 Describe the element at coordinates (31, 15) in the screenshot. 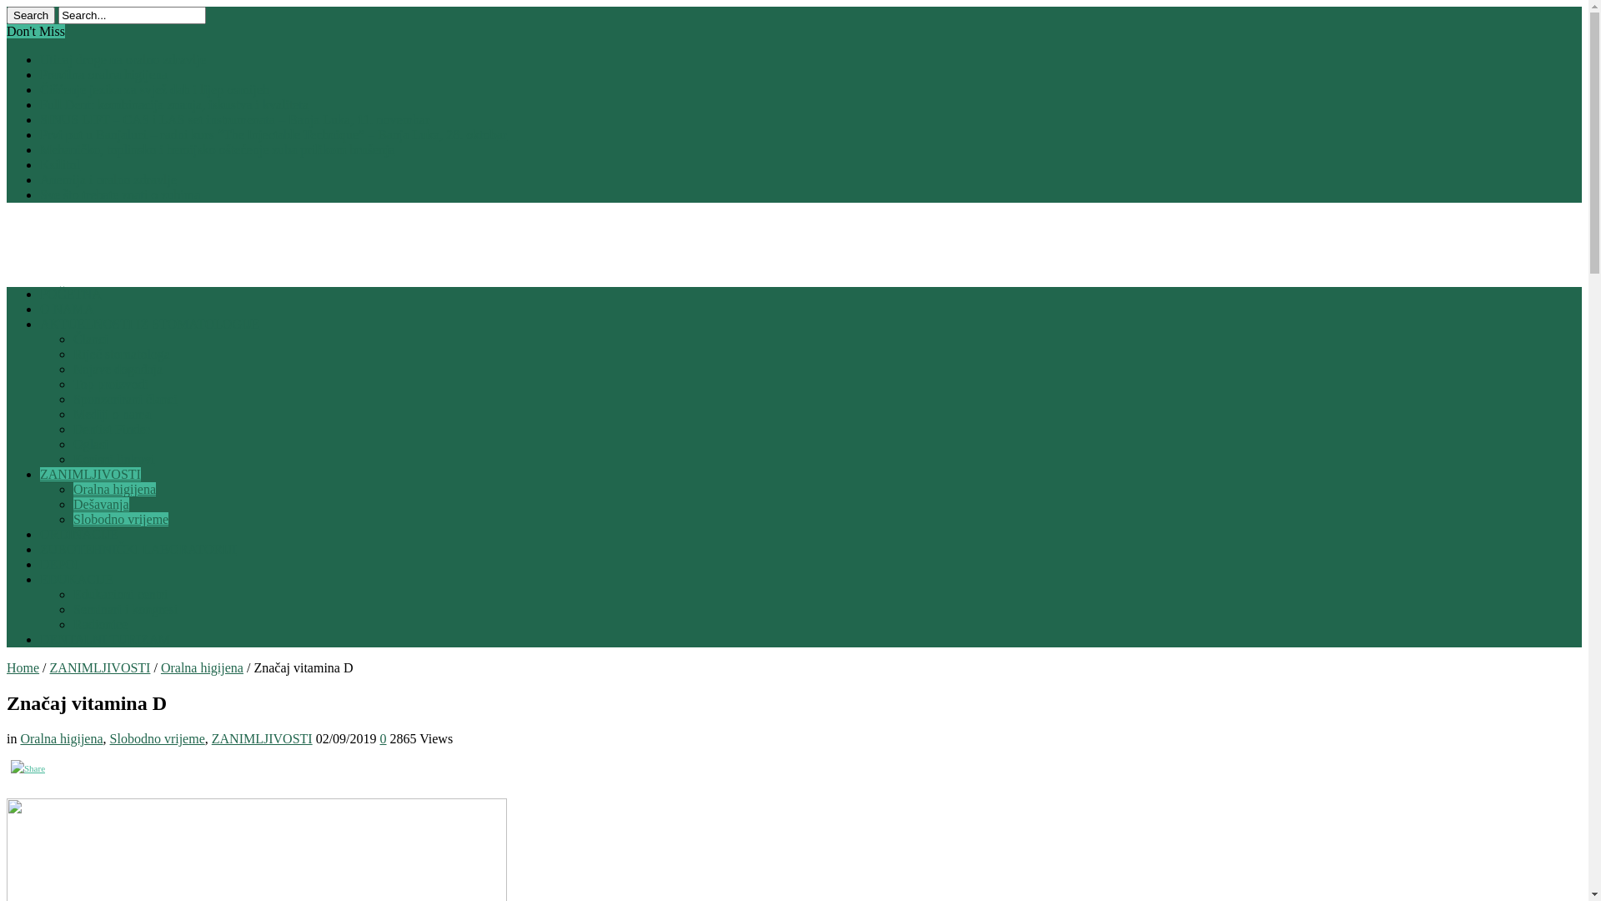

I see `Search` at that location.